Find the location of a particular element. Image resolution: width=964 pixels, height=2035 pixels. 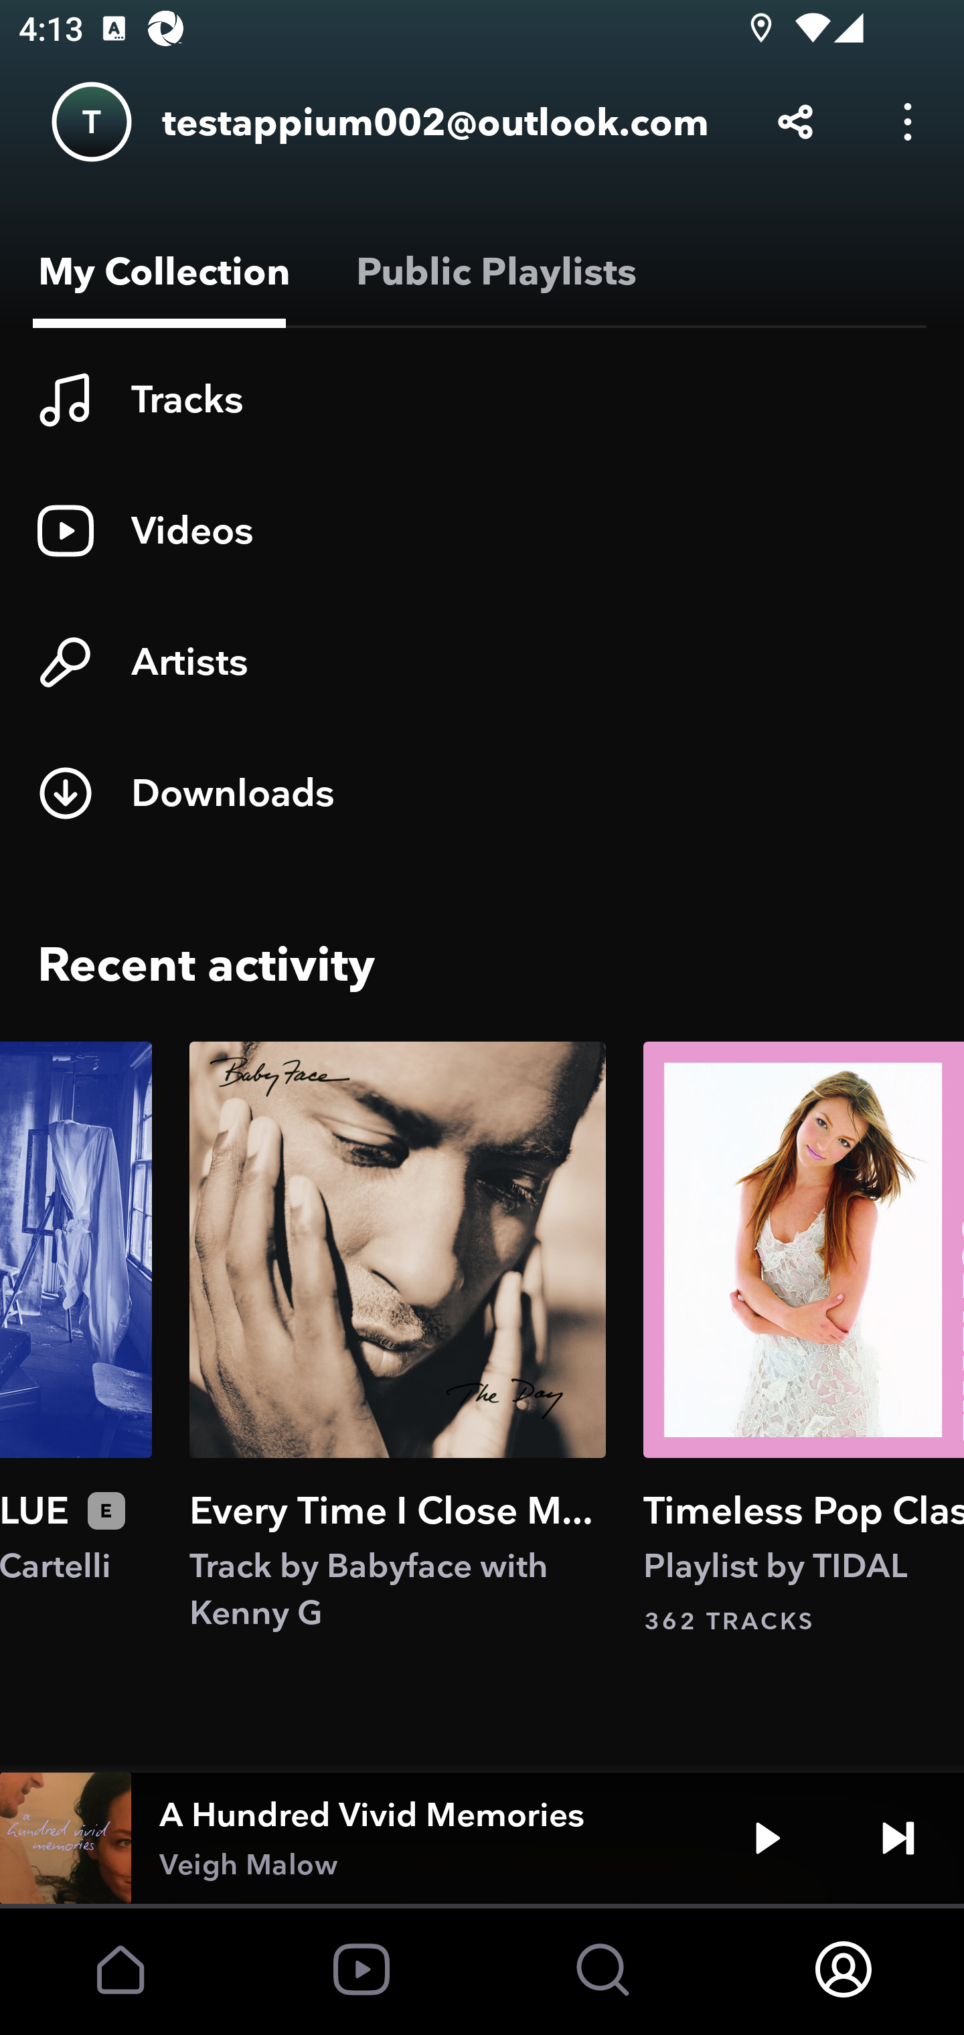

Artists is located at coordinates (482, 662).